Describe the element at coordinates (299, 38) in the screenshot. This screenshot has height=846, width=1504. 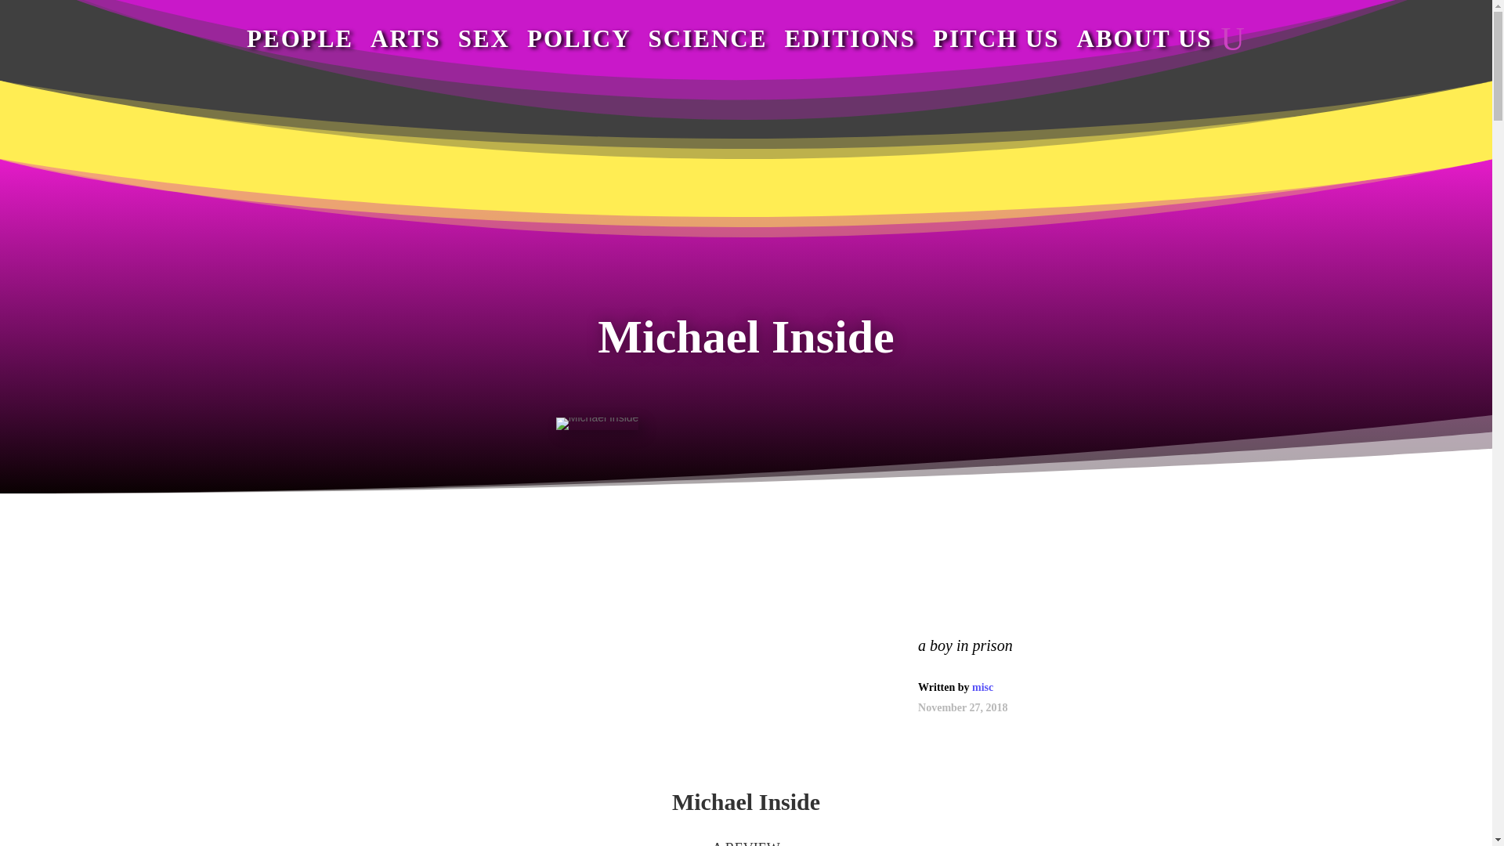
I see `PEOPLE` at that location.